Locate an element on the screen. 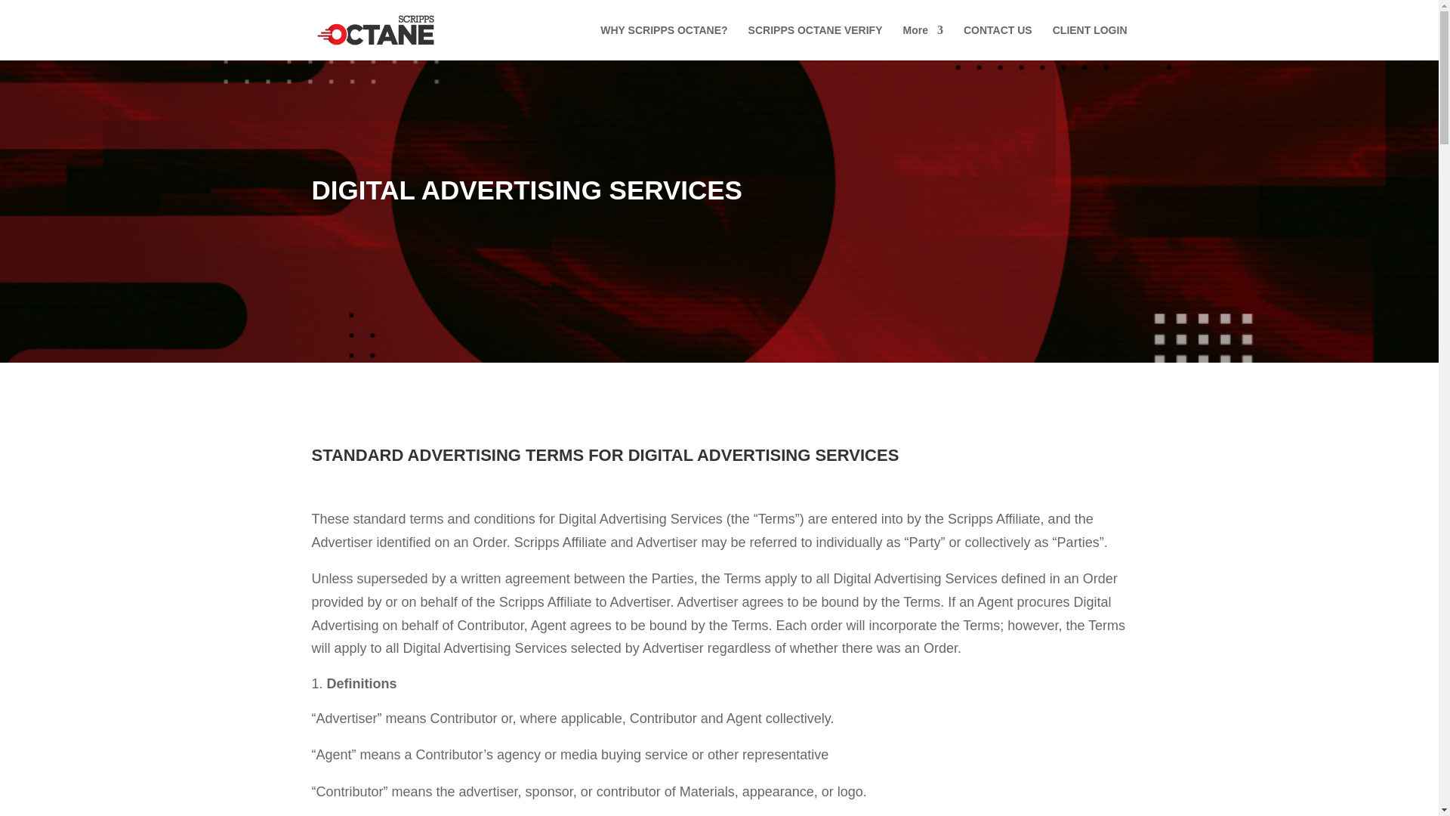 Image resolution: width=1450 pixels, height=816 pixels. CLIENT LOGIN is located at coordinates (1090, 42).